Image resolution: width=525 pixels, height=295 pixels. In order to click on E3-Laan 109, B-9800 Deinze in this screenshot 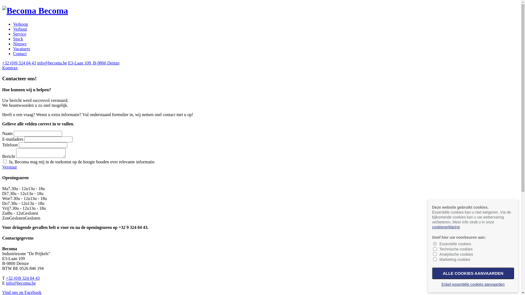, I will do `click(94, 63)`.